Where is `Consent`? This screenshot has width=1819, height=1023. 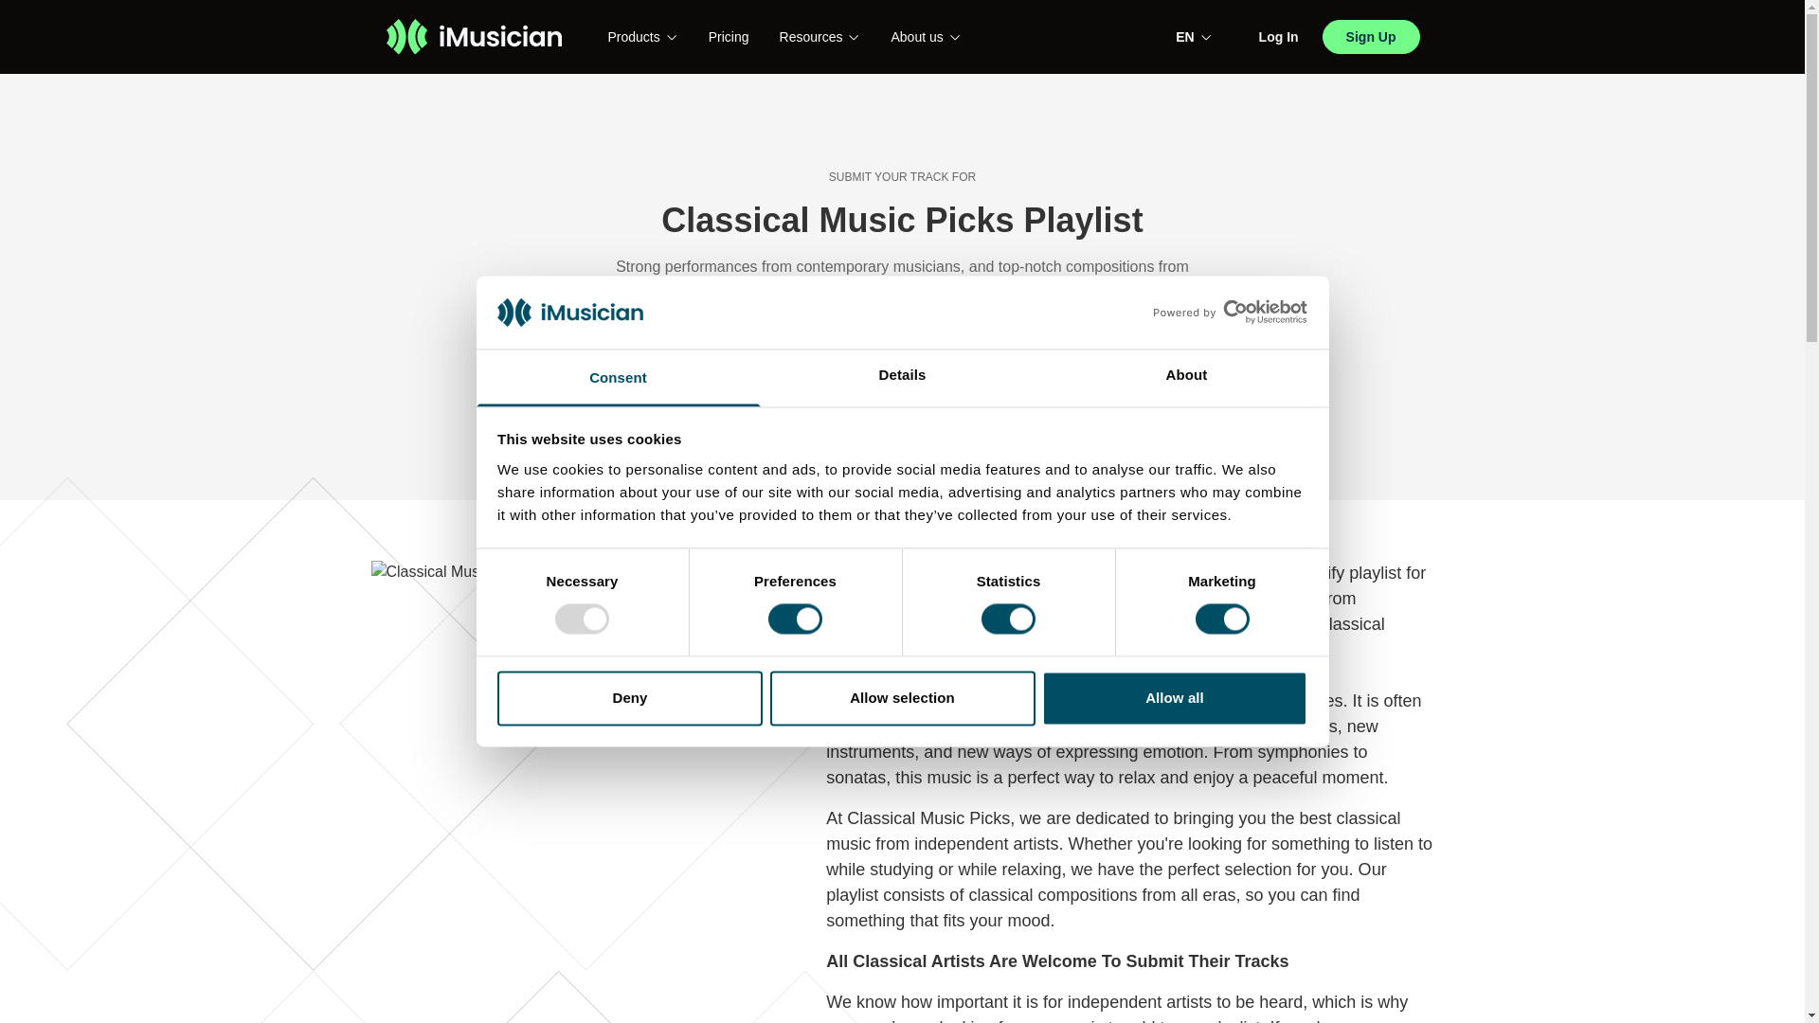 Consent is located at coordinates (618, 377).